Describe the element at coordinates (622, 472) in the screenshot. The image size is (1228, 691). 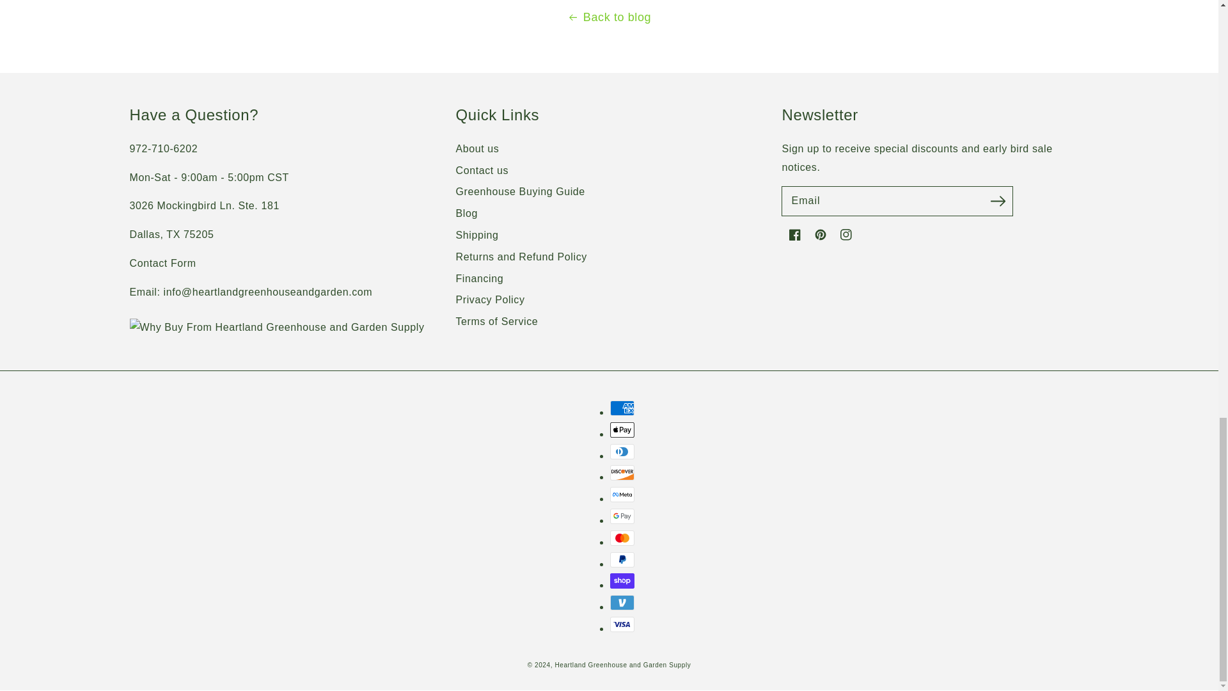
I see `Discover` at that location.